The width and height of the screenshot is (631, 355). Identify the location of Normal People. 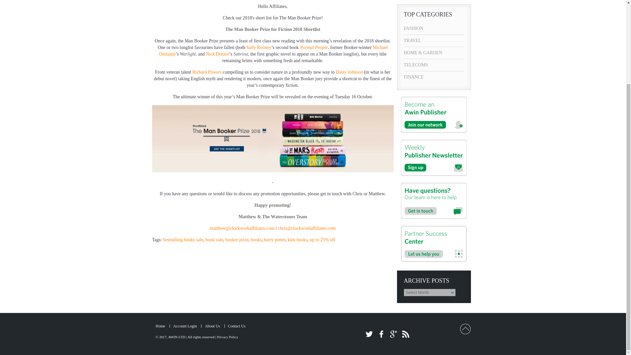
(314, 47).